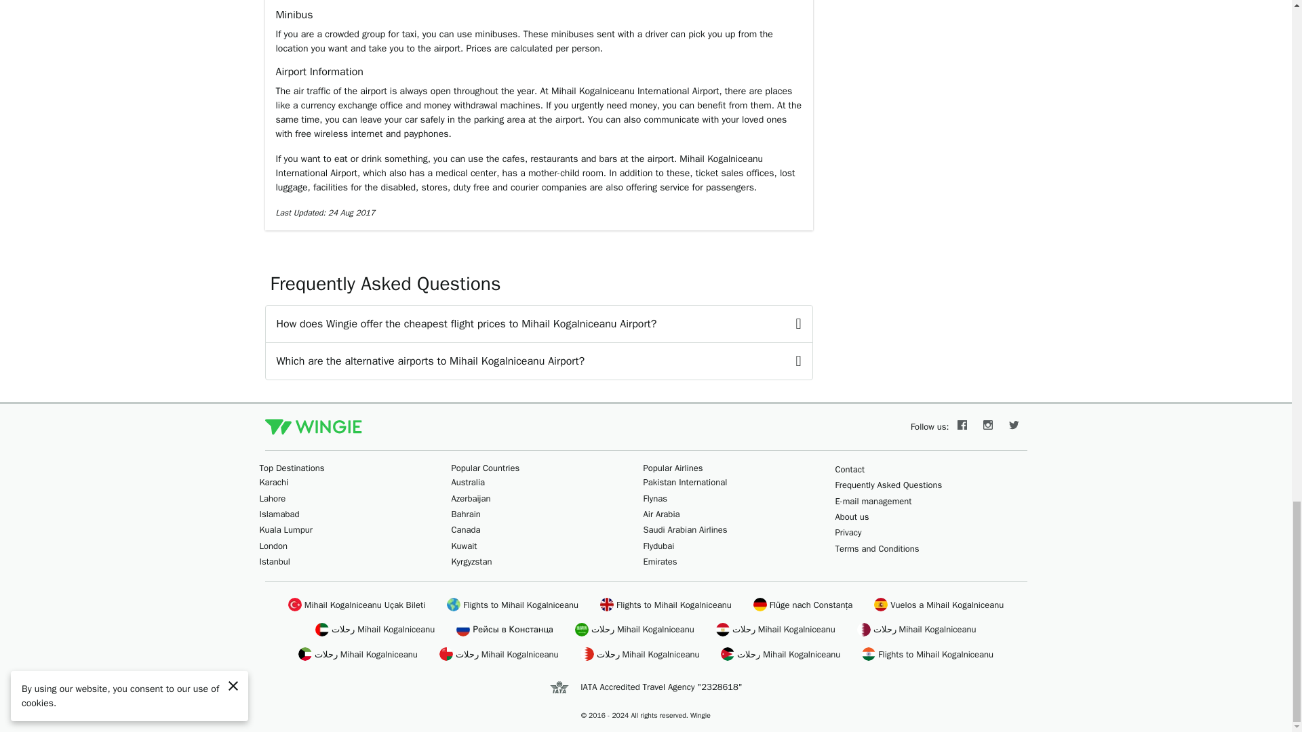 The width and height of the screenshot is (1302, 732). Describe the element at coordinates (465, 546) in the screenshot. I see `Kuwait` at that location.